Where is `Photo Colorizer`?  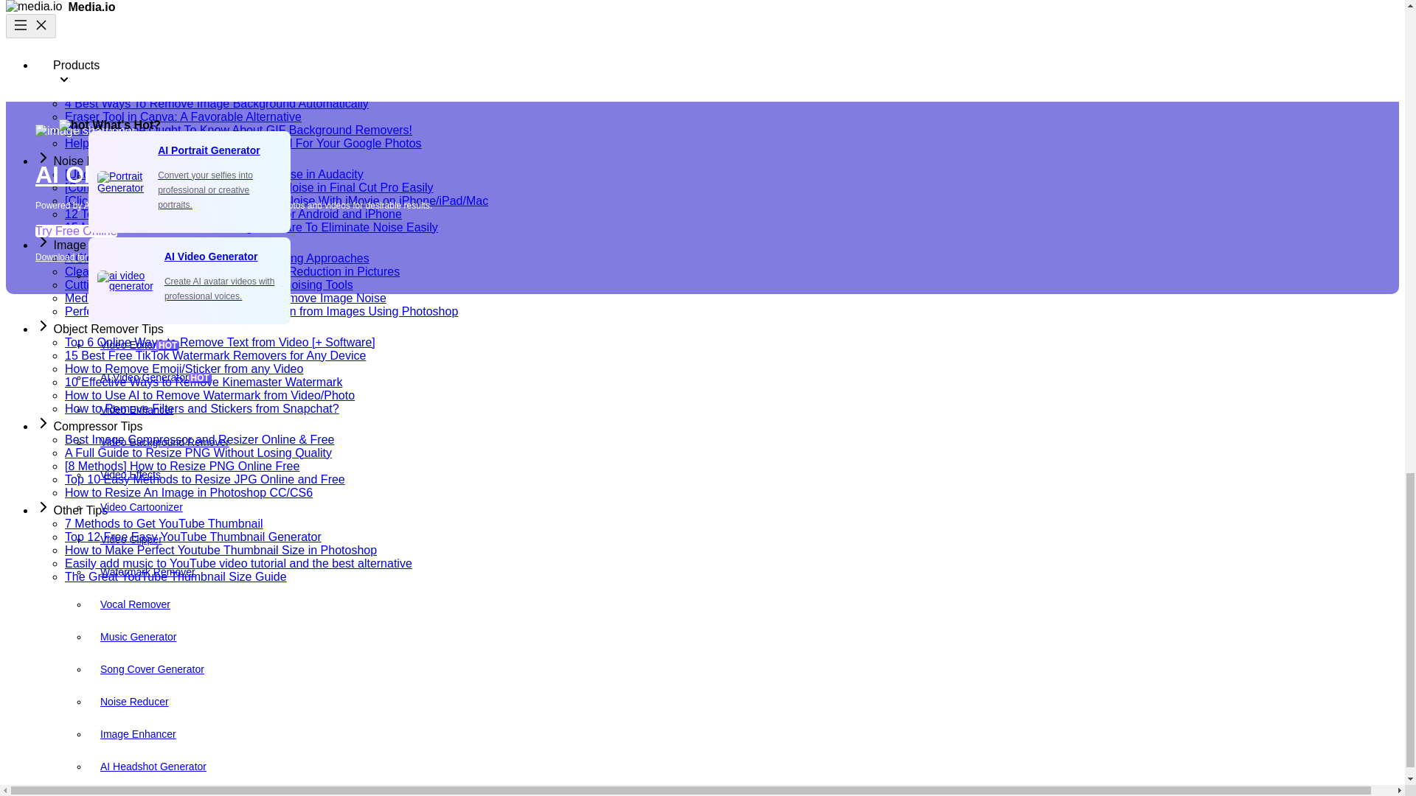
Photo Colorizer is located at coordinates (226, 191).